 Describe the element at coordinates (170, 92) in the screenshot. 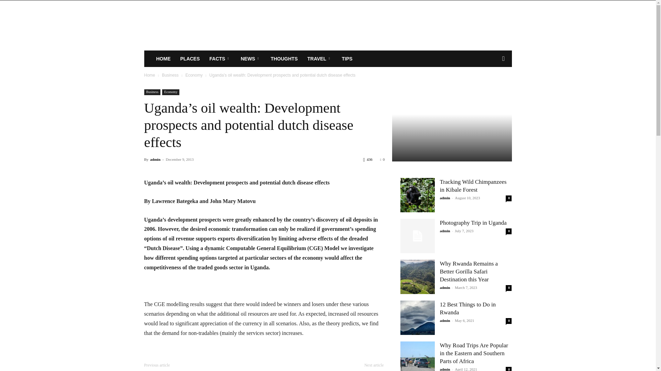

I see `Economy` at that location.